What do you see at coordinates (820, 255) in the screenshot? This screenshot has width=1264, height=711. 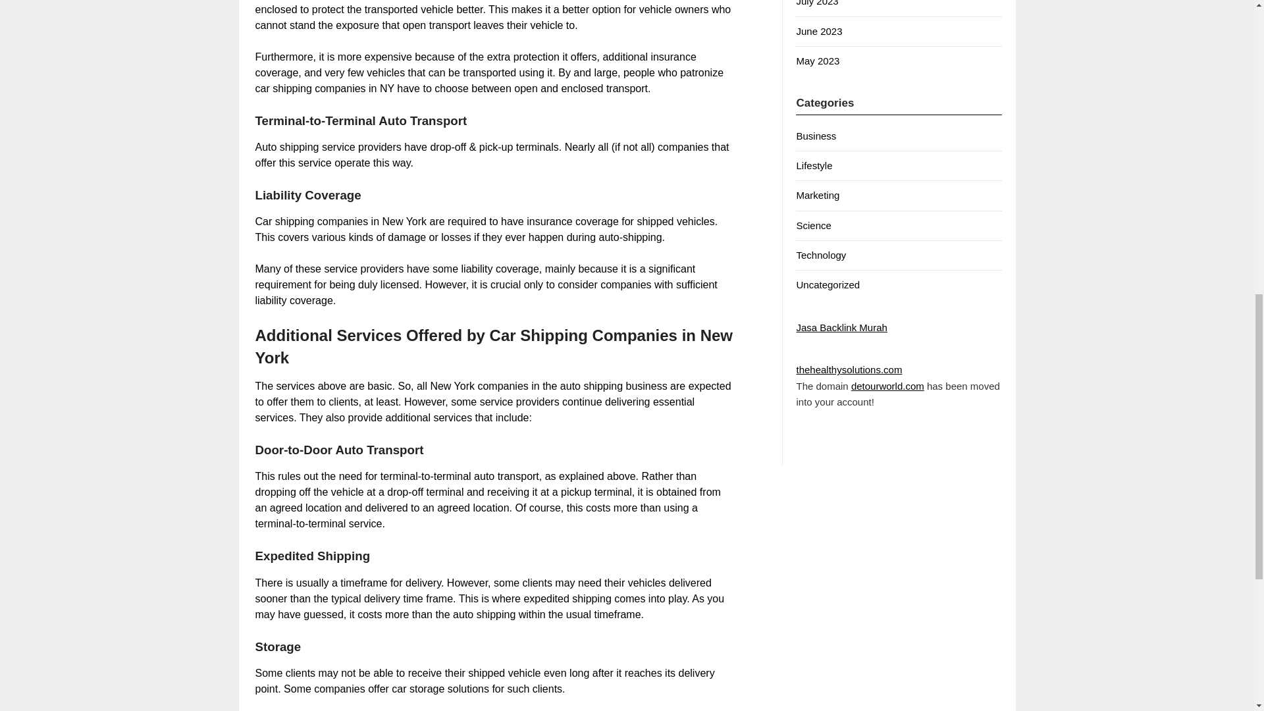 I see `Technology` at bounding box center [820, 255].